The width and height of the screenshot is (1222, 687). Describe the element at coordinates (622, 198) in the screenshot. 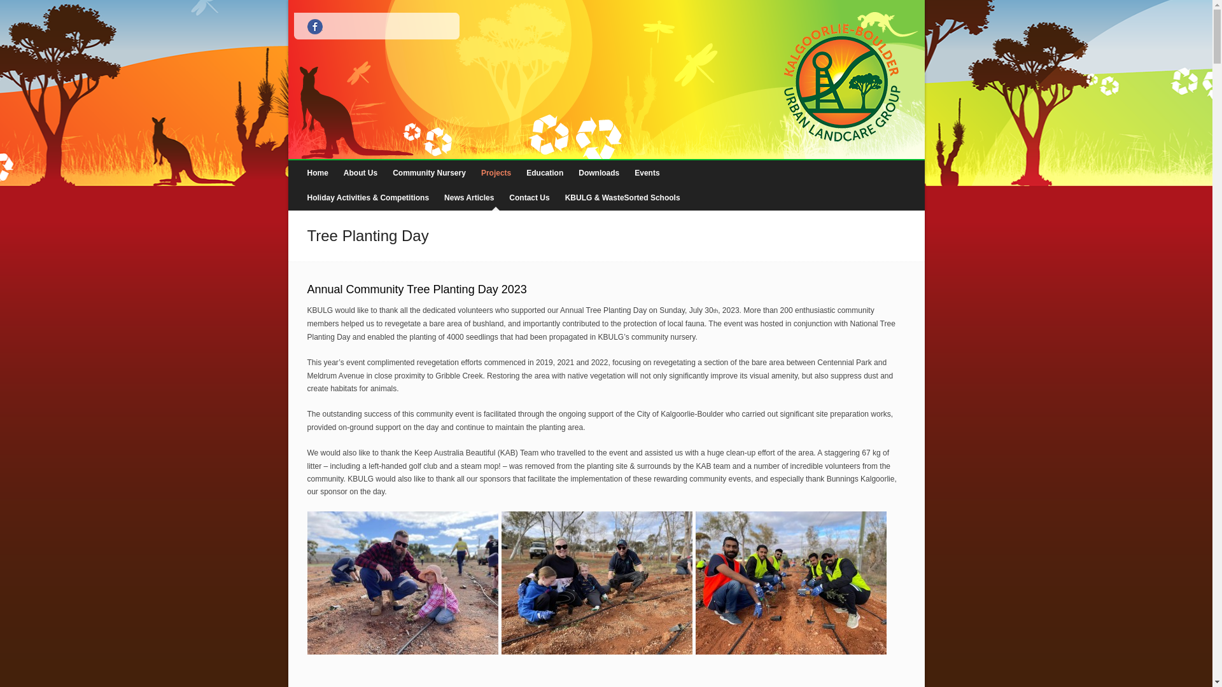

I see `KBULG & WasteSorted Schools` at that location.